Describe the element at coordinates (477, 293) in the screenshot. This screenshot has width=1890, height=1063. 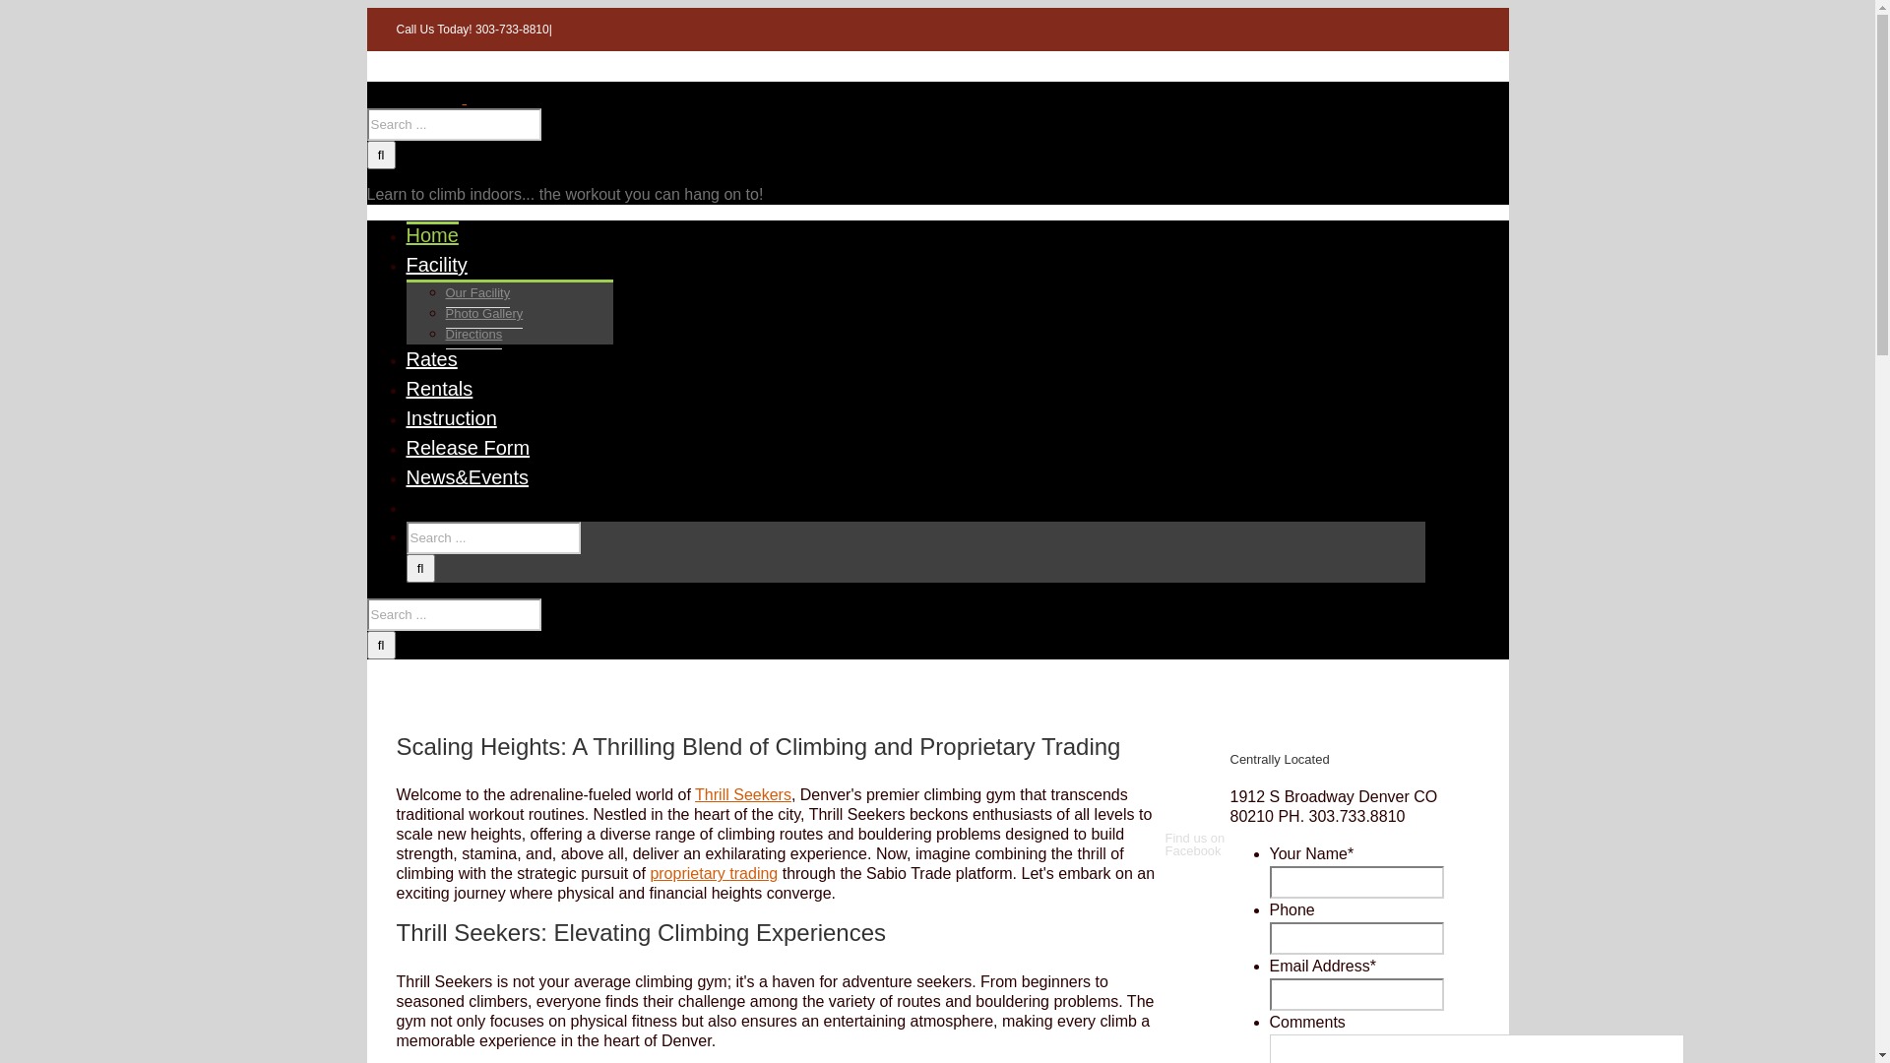
I see `Our Facility` at that location.